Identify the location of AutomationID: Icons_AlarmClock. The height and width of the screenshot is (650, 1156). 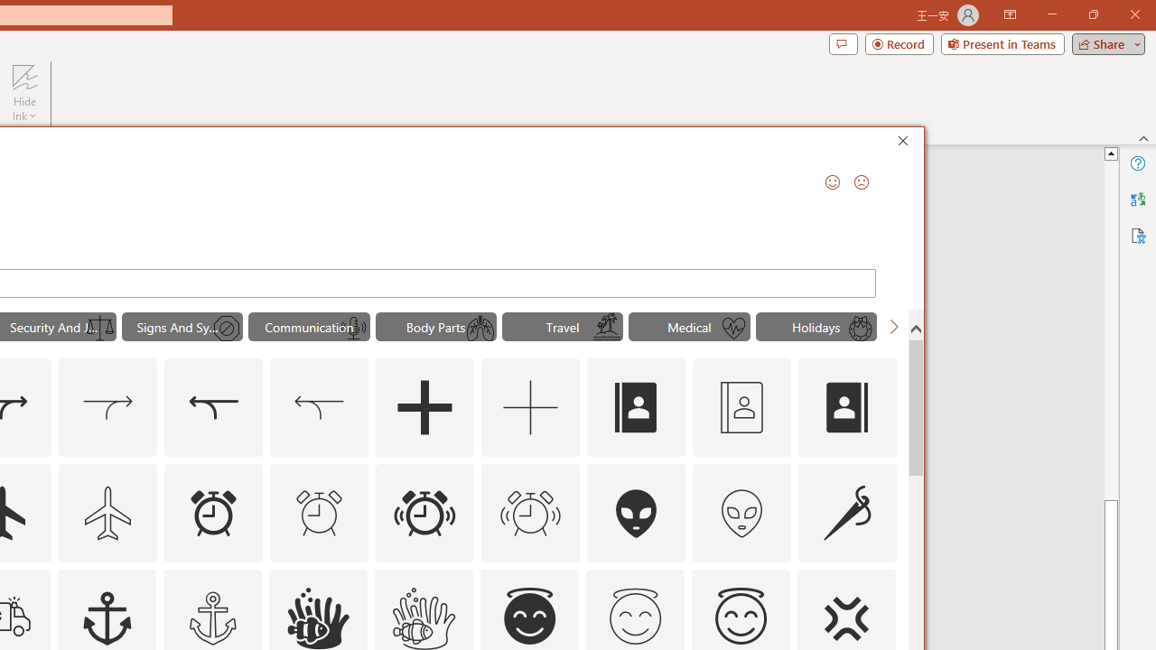
(213, 513).